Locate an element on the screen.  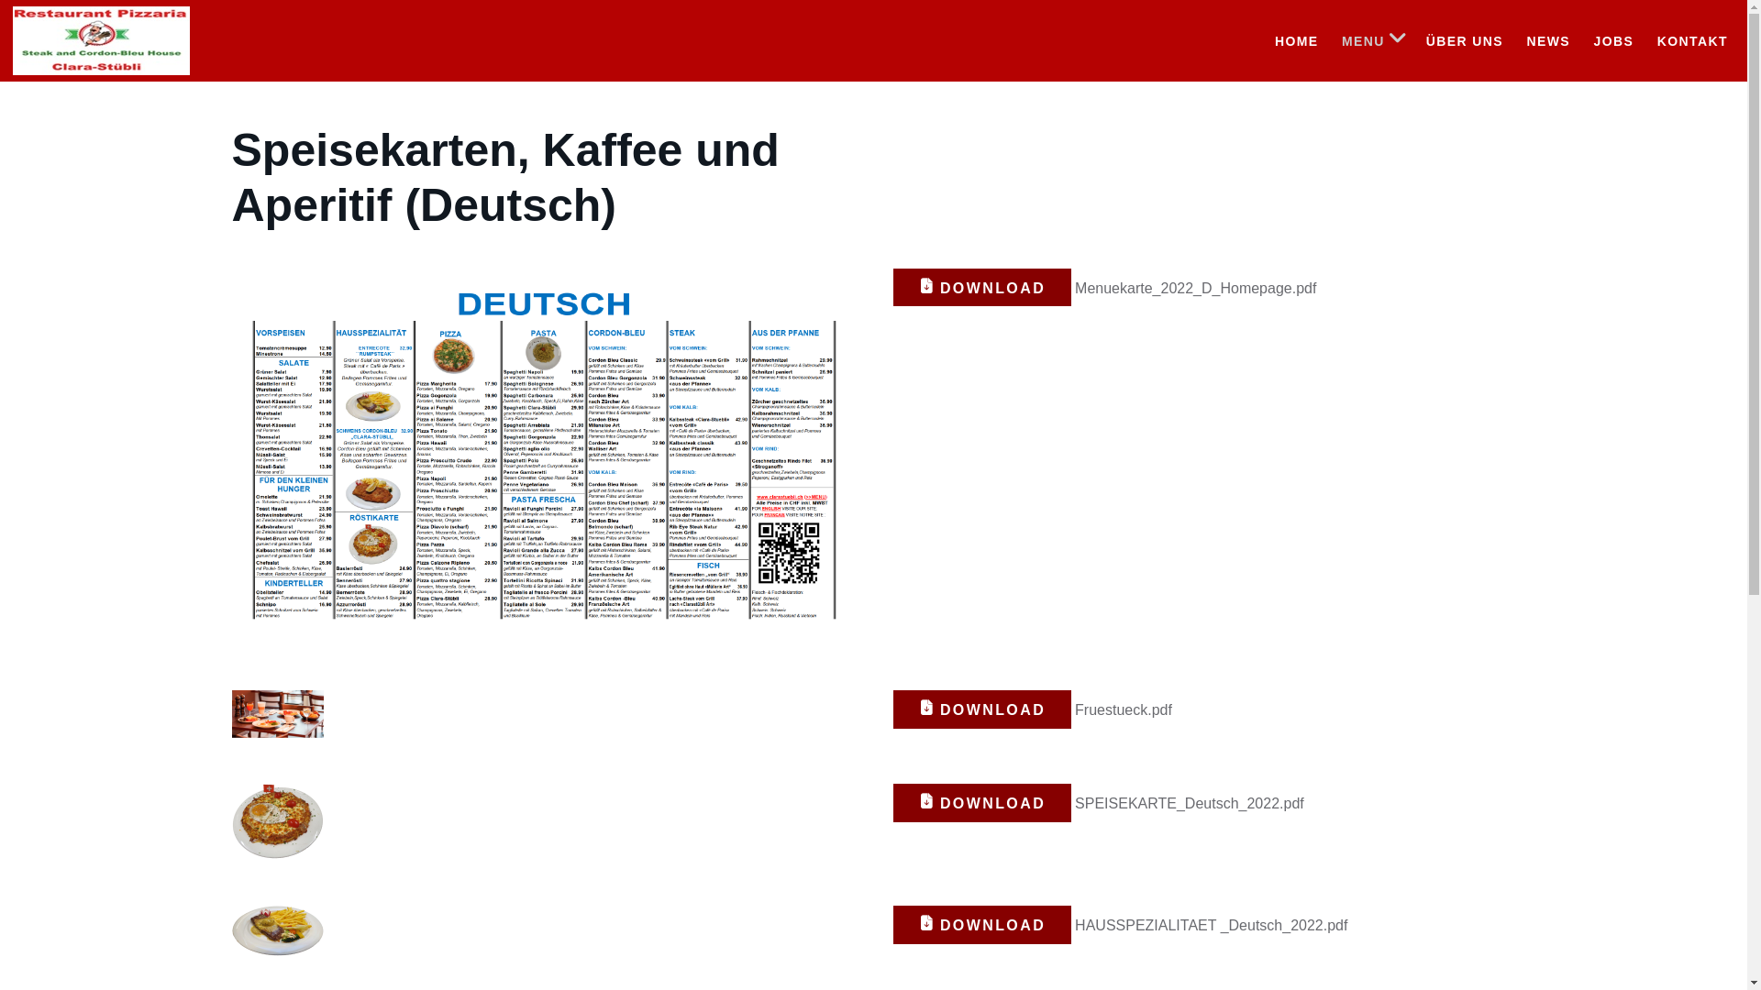
HOME is located at coordinates (1293, 40).